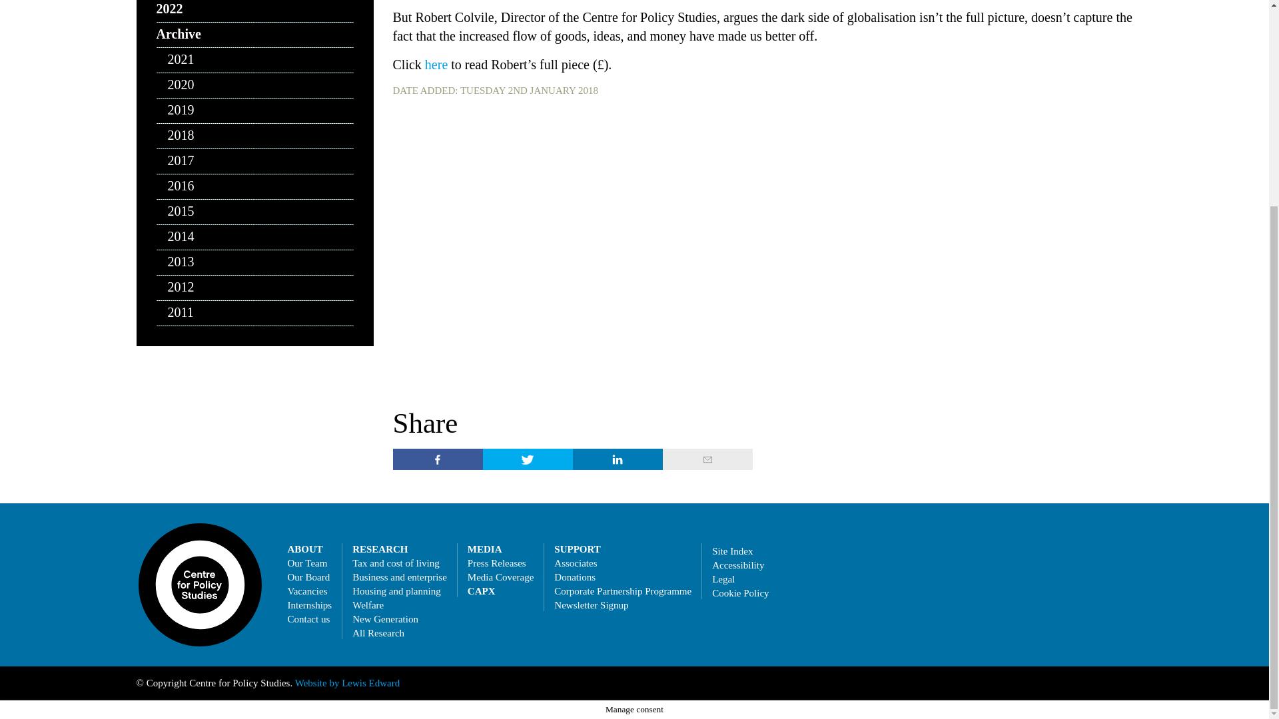 Image resolution: width=1279 pixels, height=719 pixels. I want to click on 2018, so click(254, 136).